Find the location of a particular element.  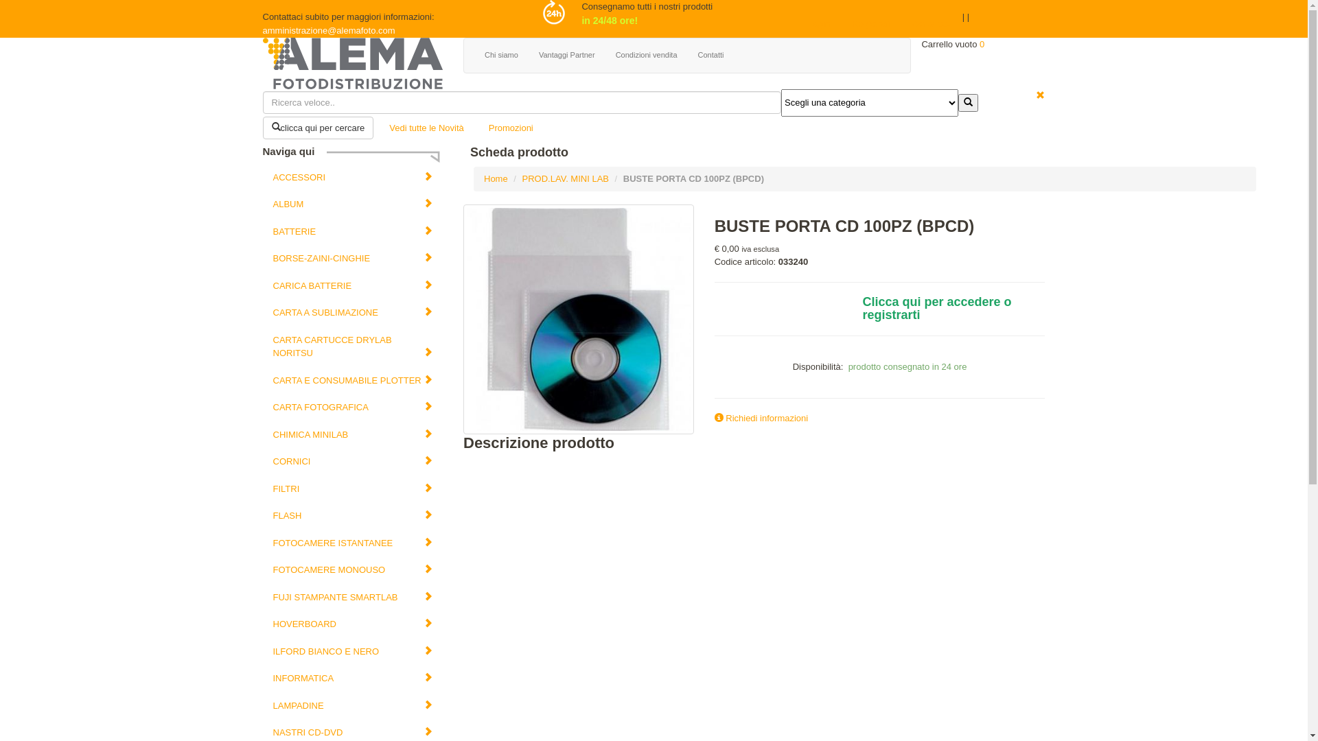

ACCESSORI is located at coordinates (353, 178).